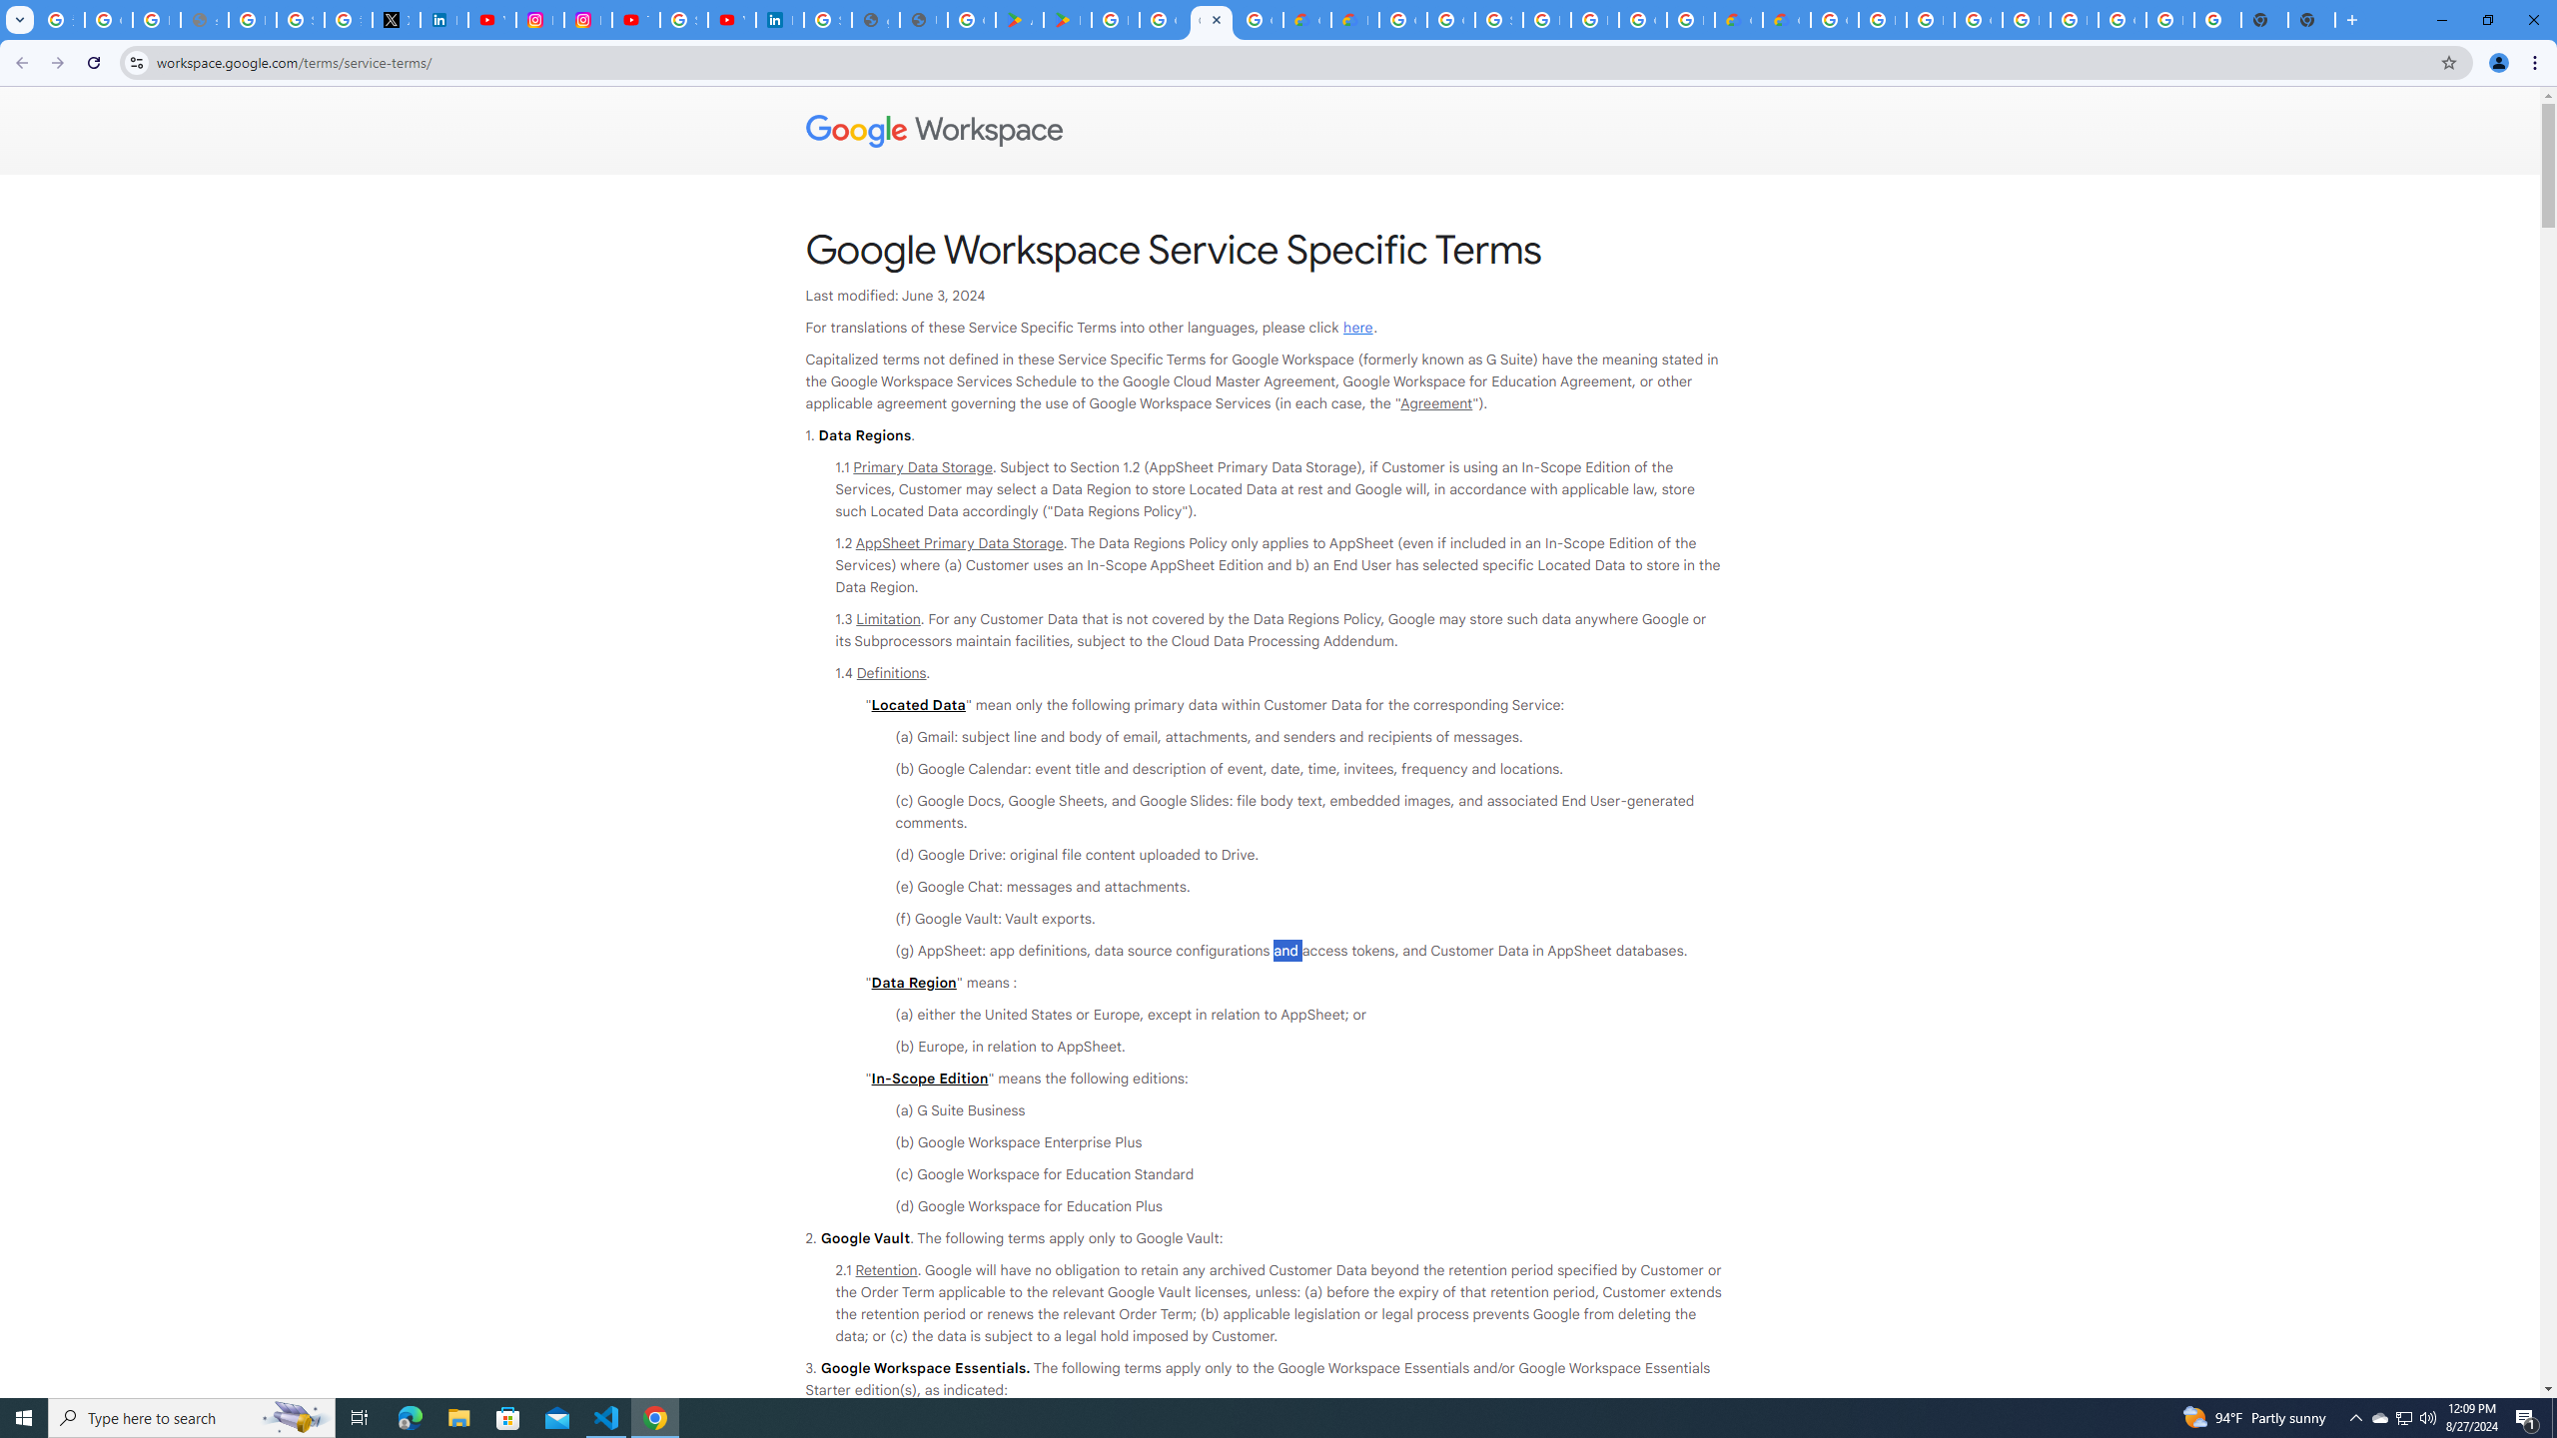 This screenshot has width=2557, height=1438. Describe the element at coordinates (1882, 20) in the screenshot. I see `Browse Chrome as a guest - Computer - Google Chrome Help` at that location.